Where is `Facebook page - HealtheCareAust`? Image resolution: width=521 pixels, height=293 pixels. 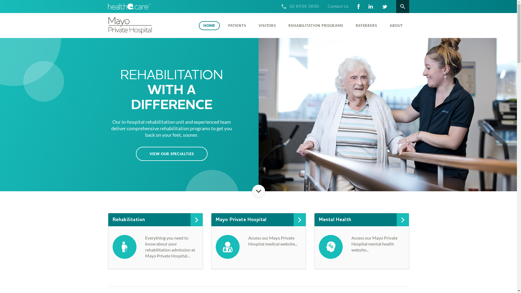 Facebook page - HealtheCareAust is located at coordinates (358, 7).